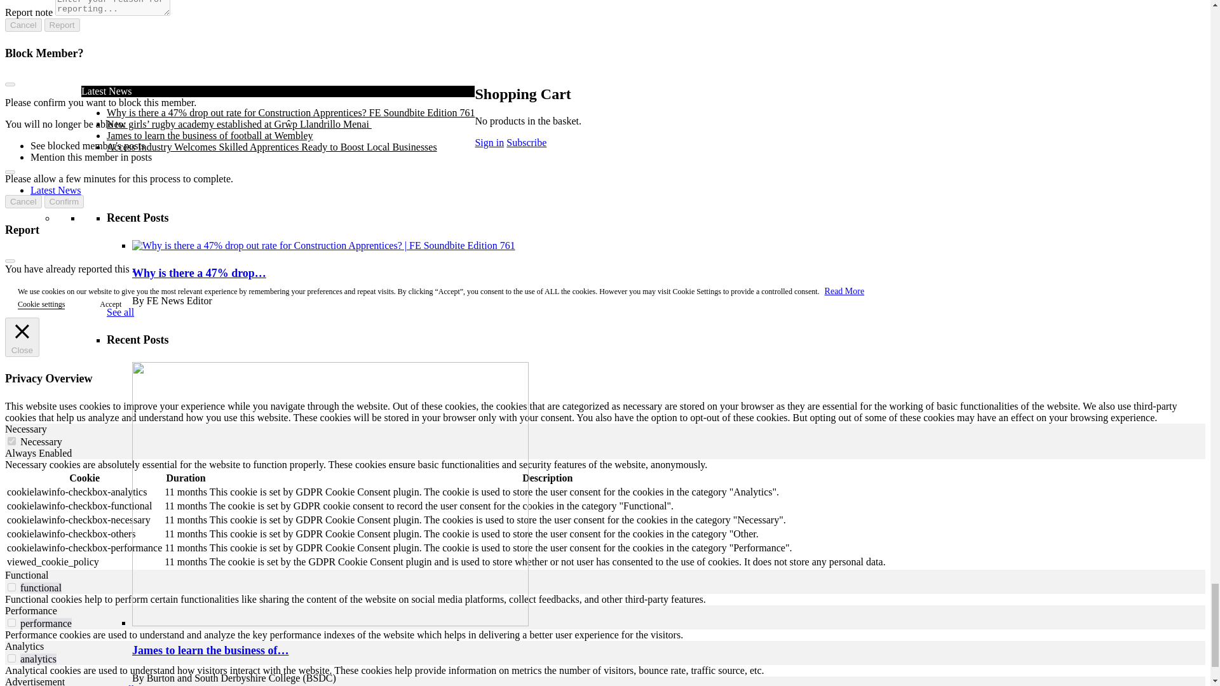  I want to click on on, so click(11, 587).